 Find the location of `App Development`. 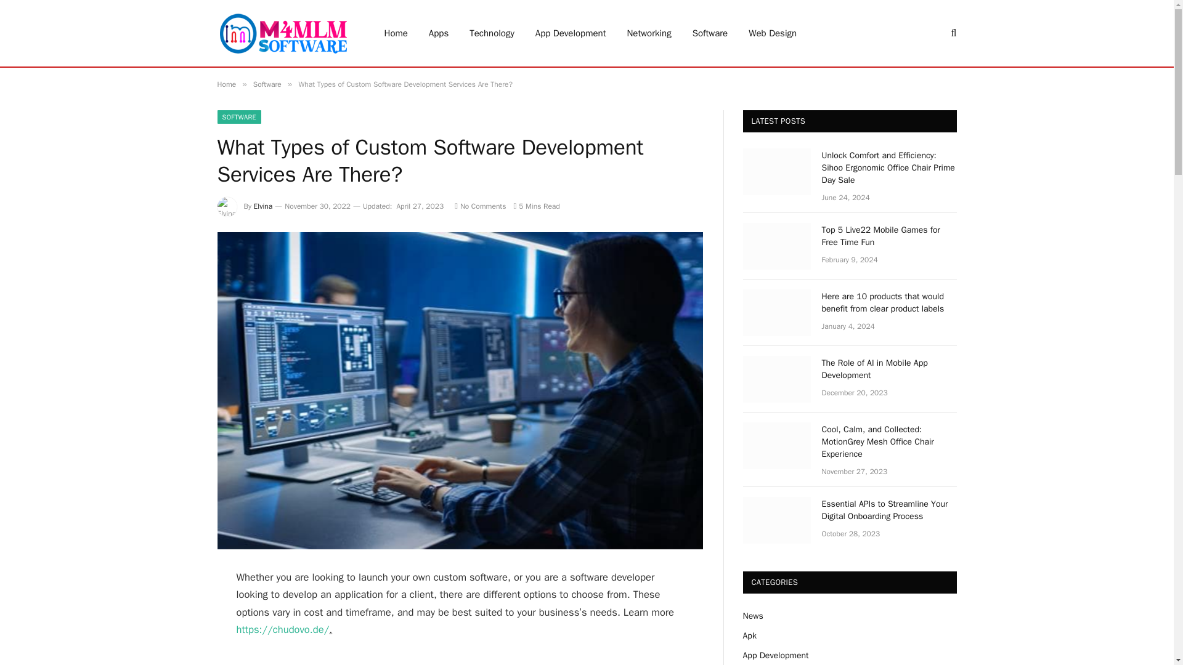

App Development is located at coordinates (571, 33).